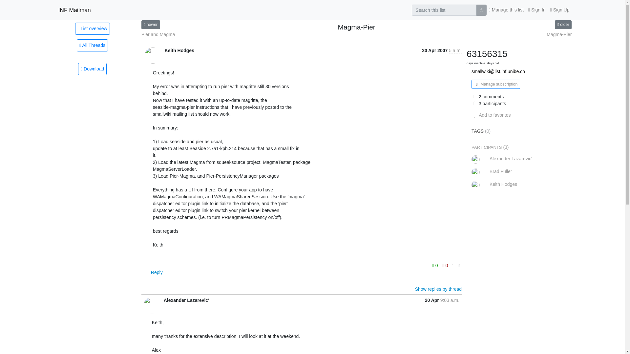 The height and width of the screenshot is (354, 630). I want to click on You must be logged-in to vote., so click(436, 265).